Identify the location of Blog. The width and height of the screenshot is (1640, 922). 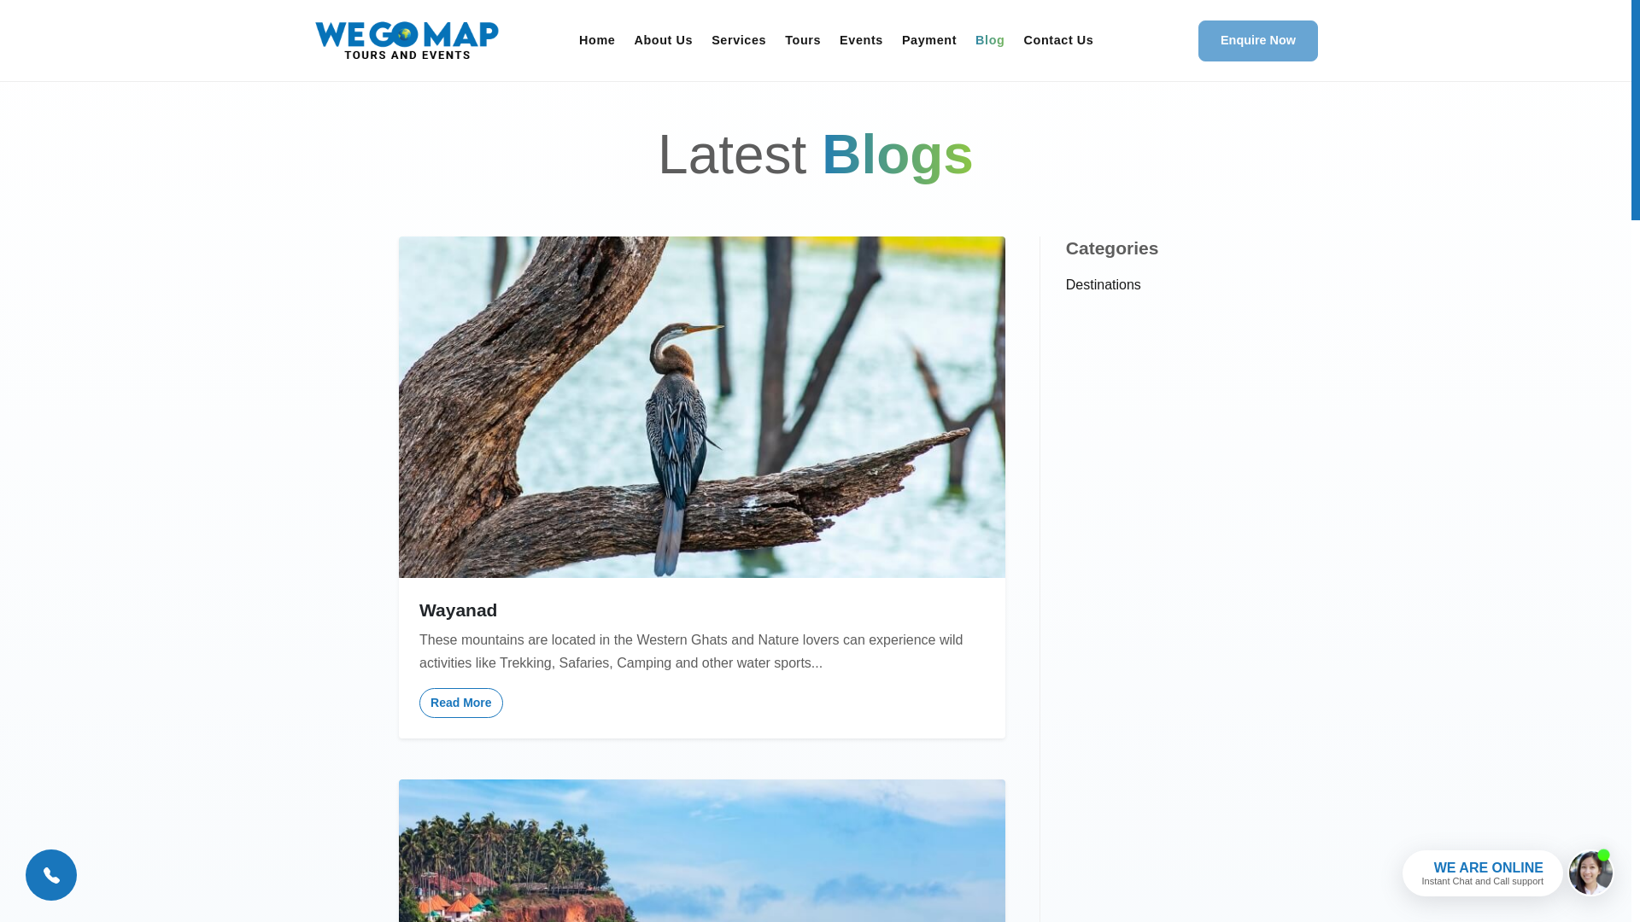
(989, 41).